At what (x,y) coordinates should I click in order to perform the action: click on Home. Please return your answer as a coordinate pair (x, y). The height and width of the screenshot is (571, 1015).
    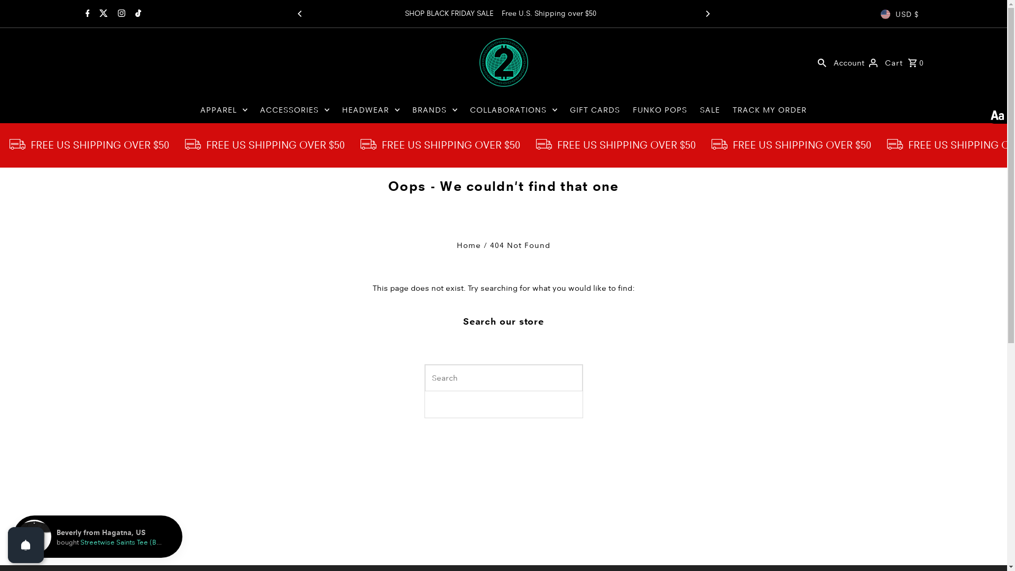
    Looking at the image, I should click on (469, 245).